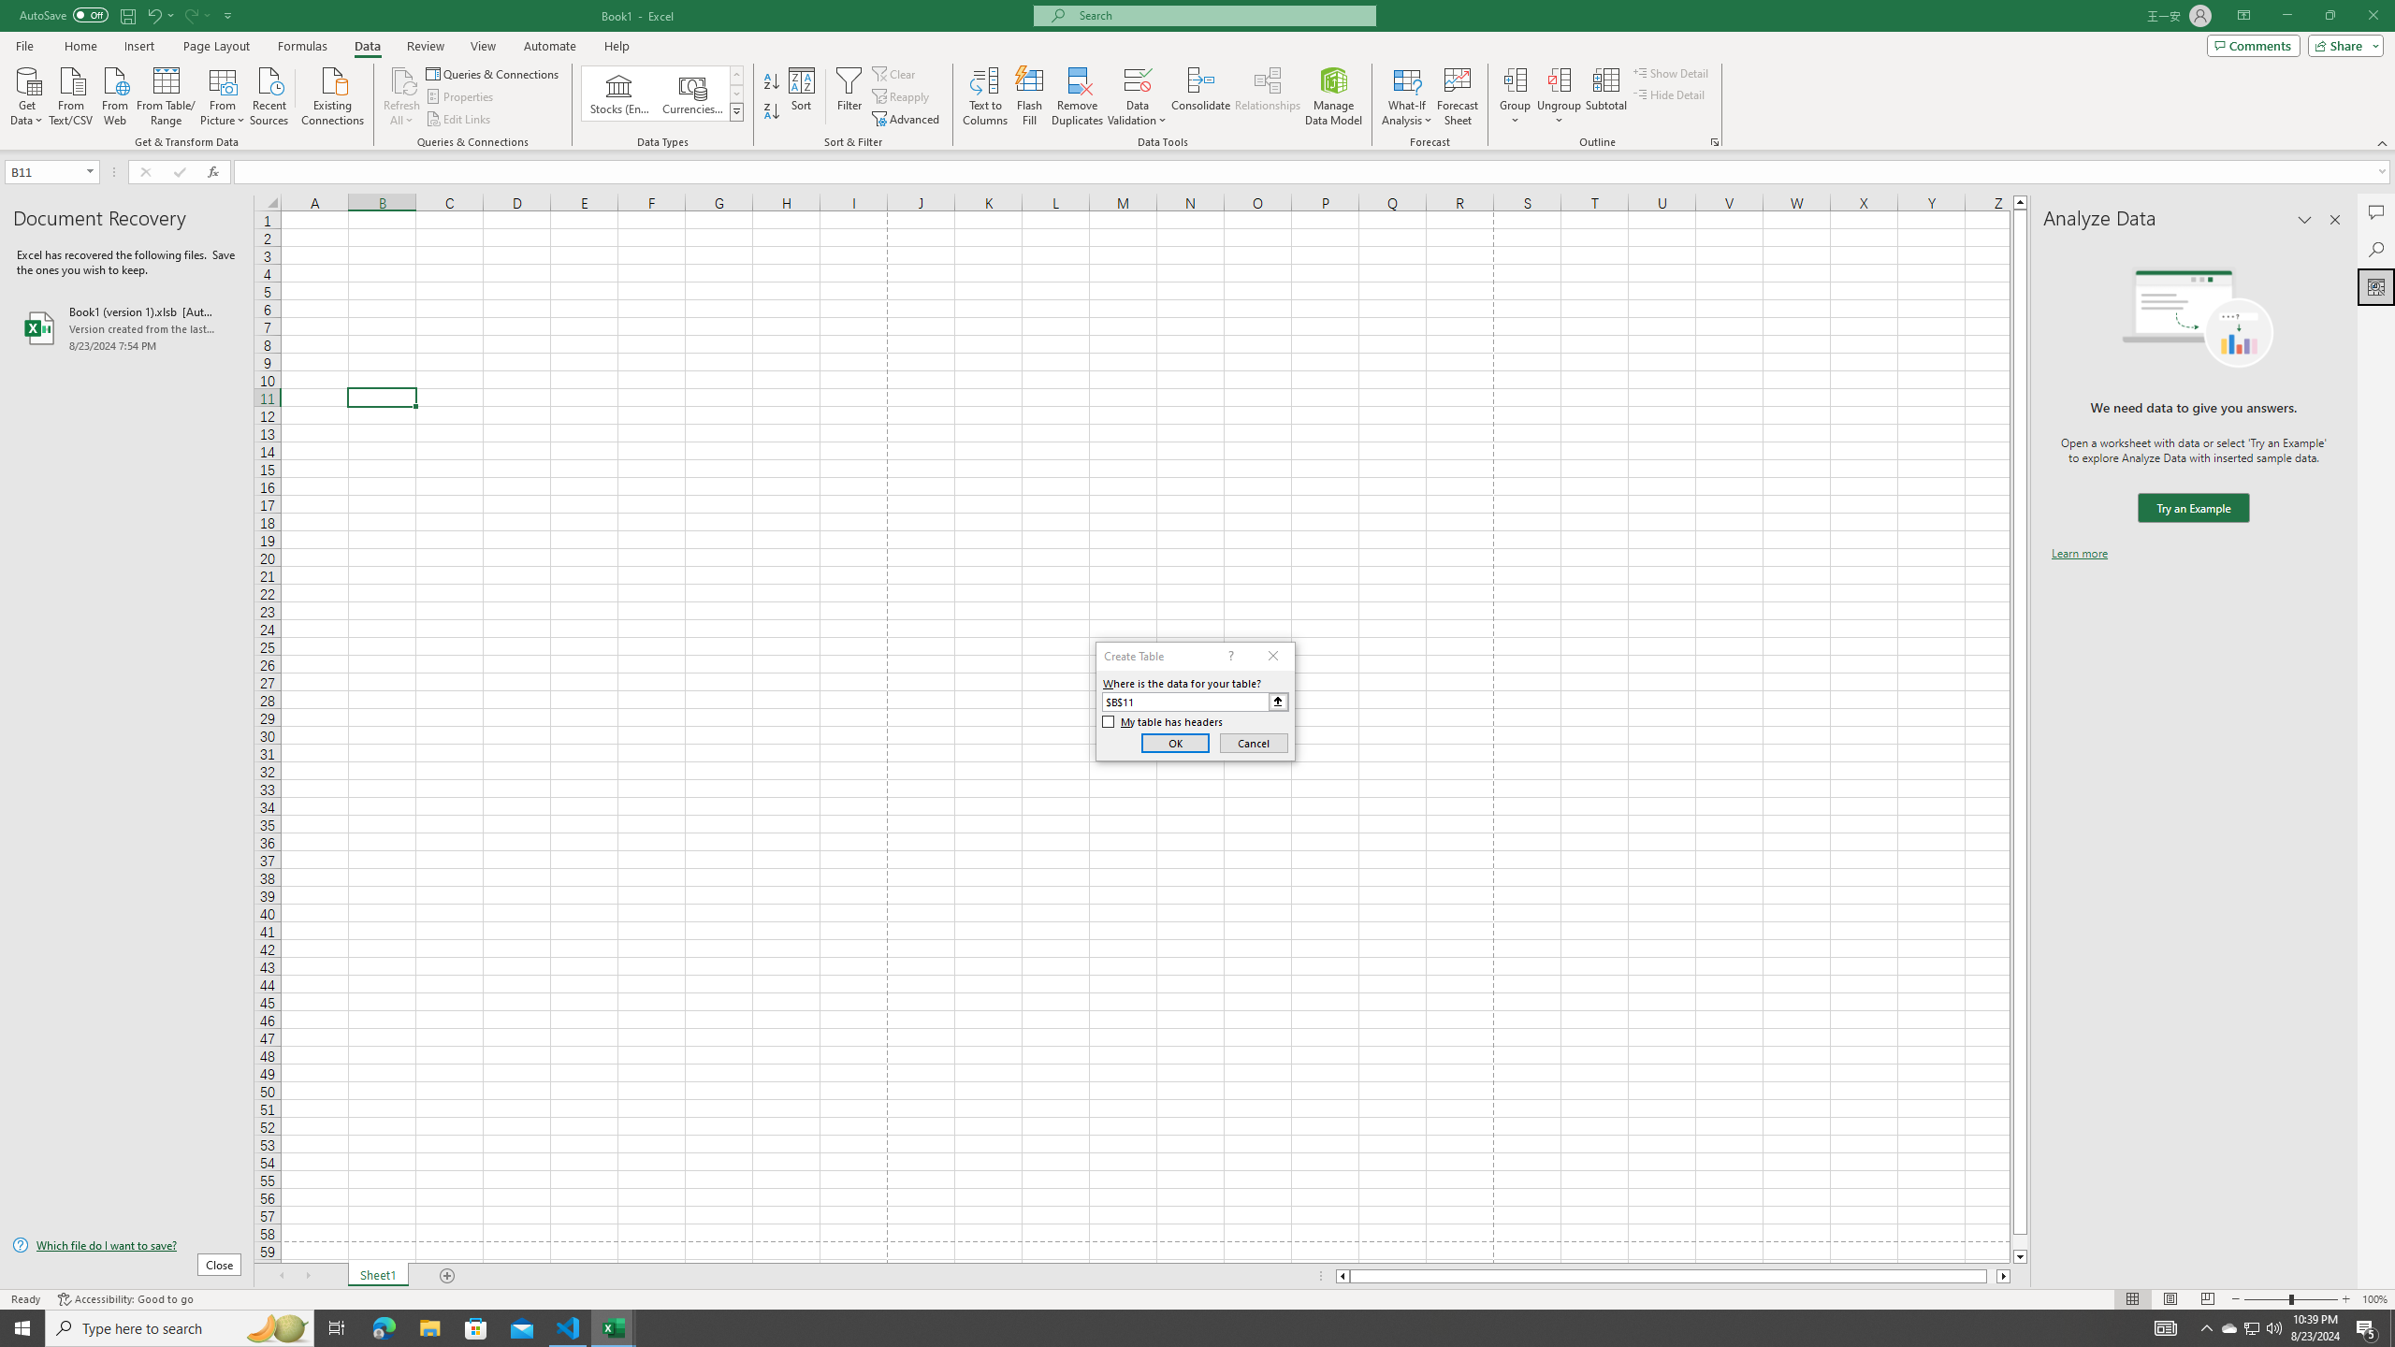 The image size is (2395, 1347). I want to click on Formulas, so click(304, 46).